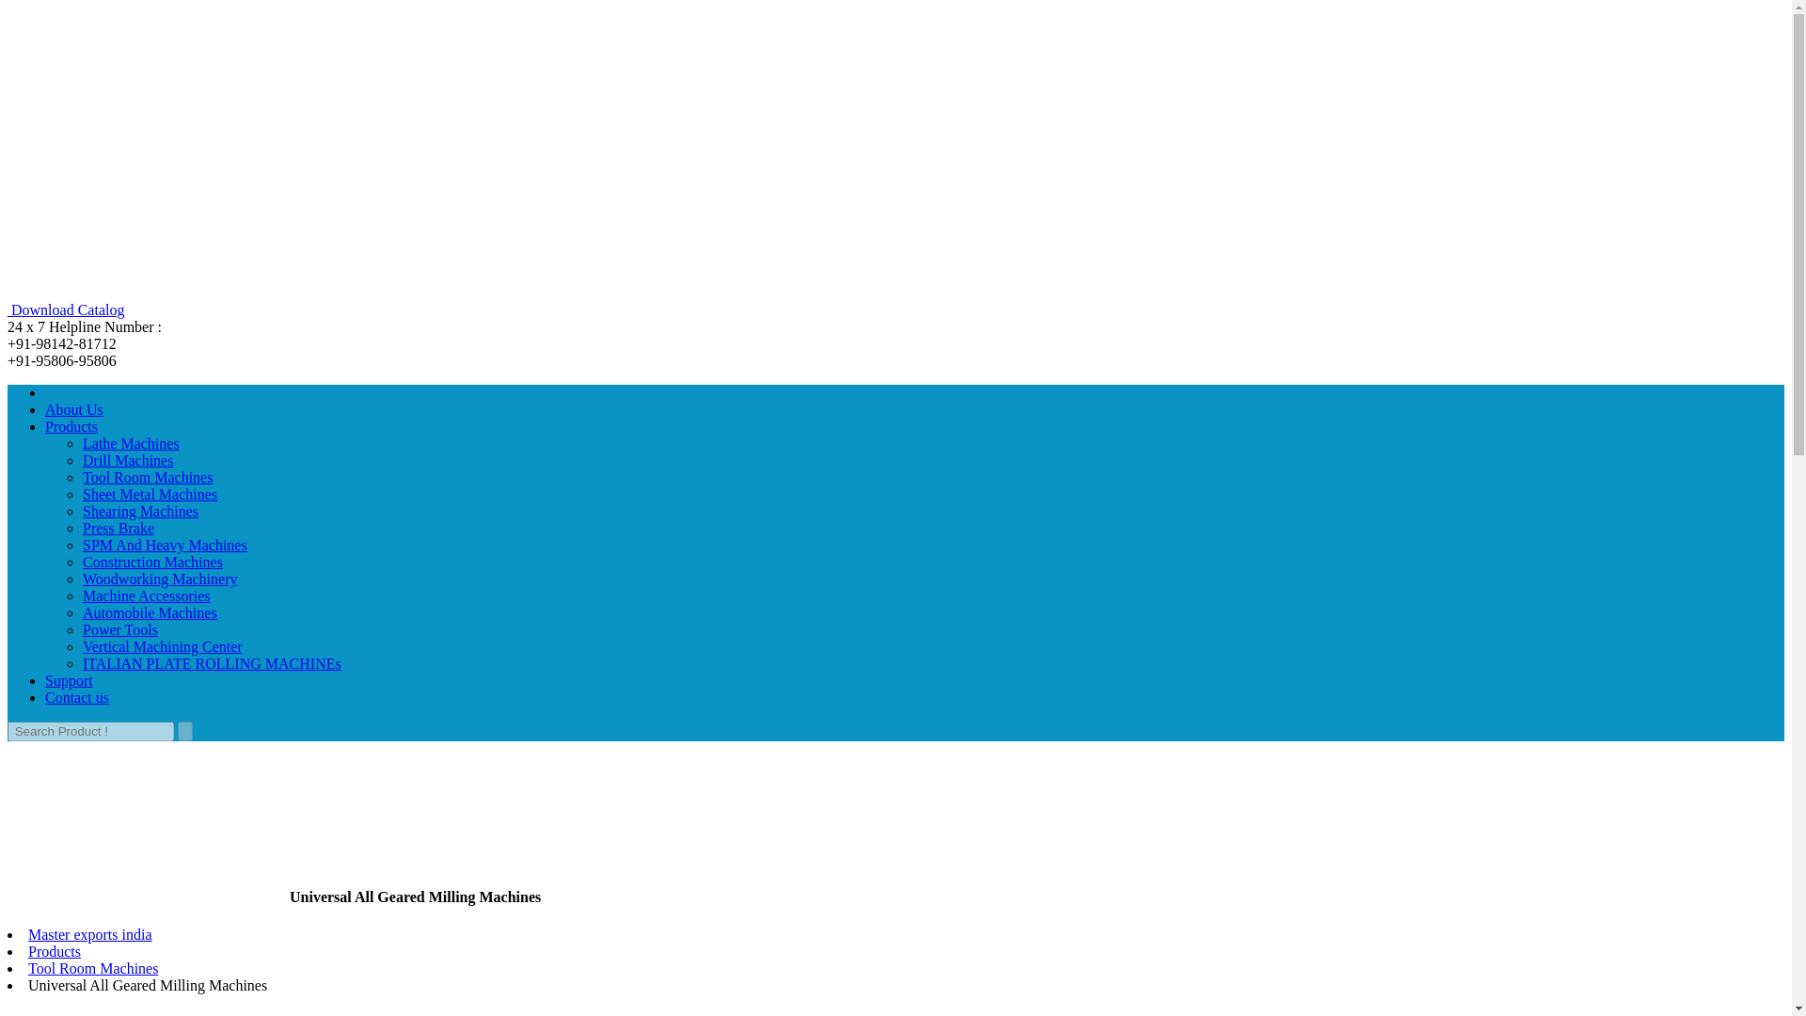  What do you see at coordinates (166, 545) in the screenshot?
I see `SPM And Heavy Machines` at bounding box center [166, 545].